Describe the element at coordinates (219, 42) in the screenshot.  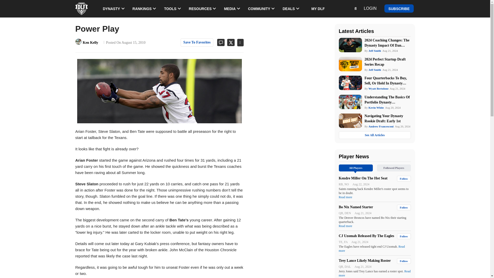
I see `Discuss in Comments` at that location.